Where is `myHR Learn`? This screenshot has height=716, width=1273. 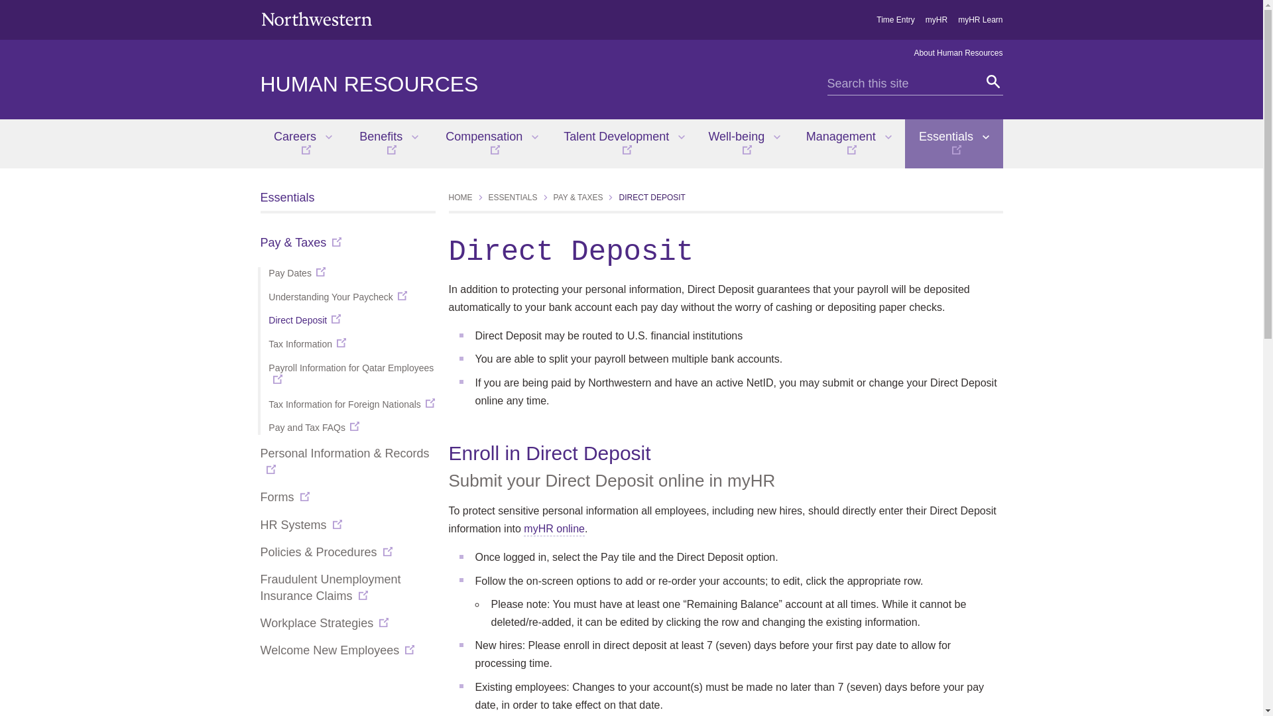 myHR Learn is located at coordinates (980, 19).